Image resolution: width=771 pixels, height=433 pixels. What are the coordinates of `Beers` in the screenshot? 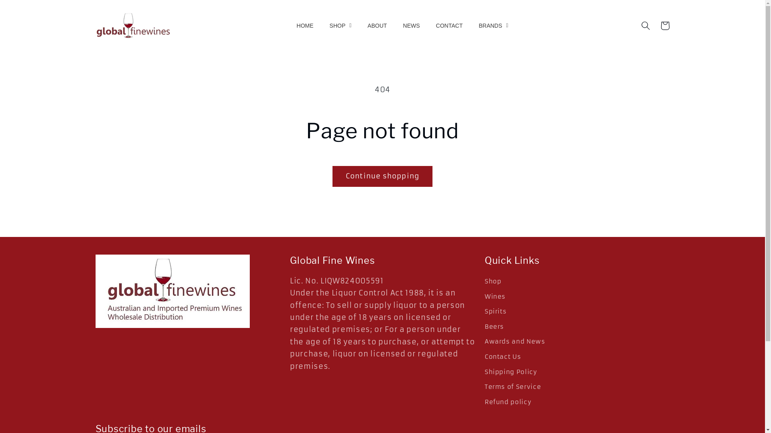 It's located at (494, 327).